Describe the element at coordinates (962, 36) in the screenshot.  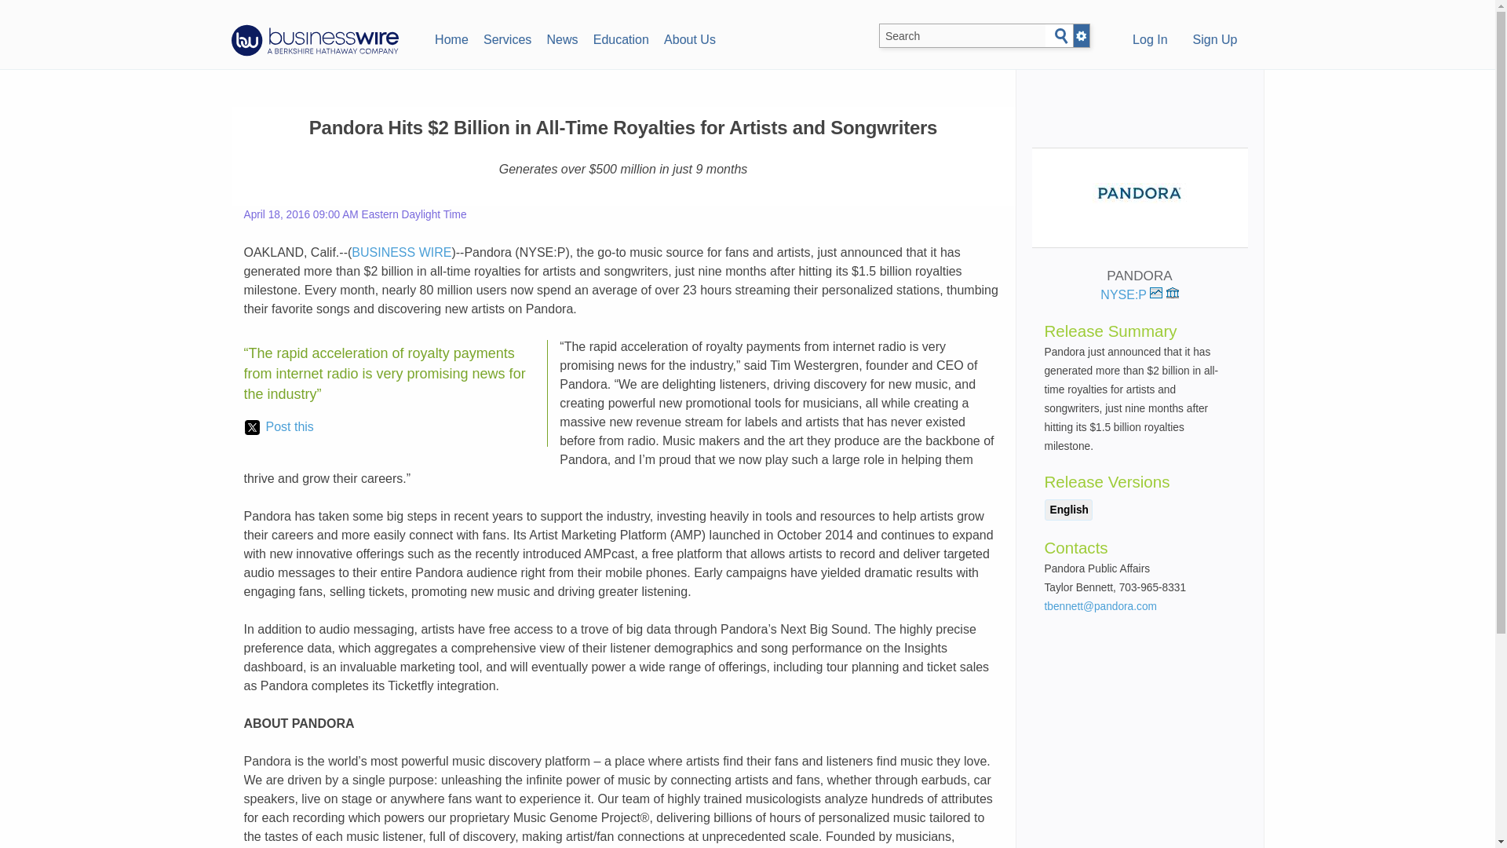
I see `Search BusinessWire.com` at that location.